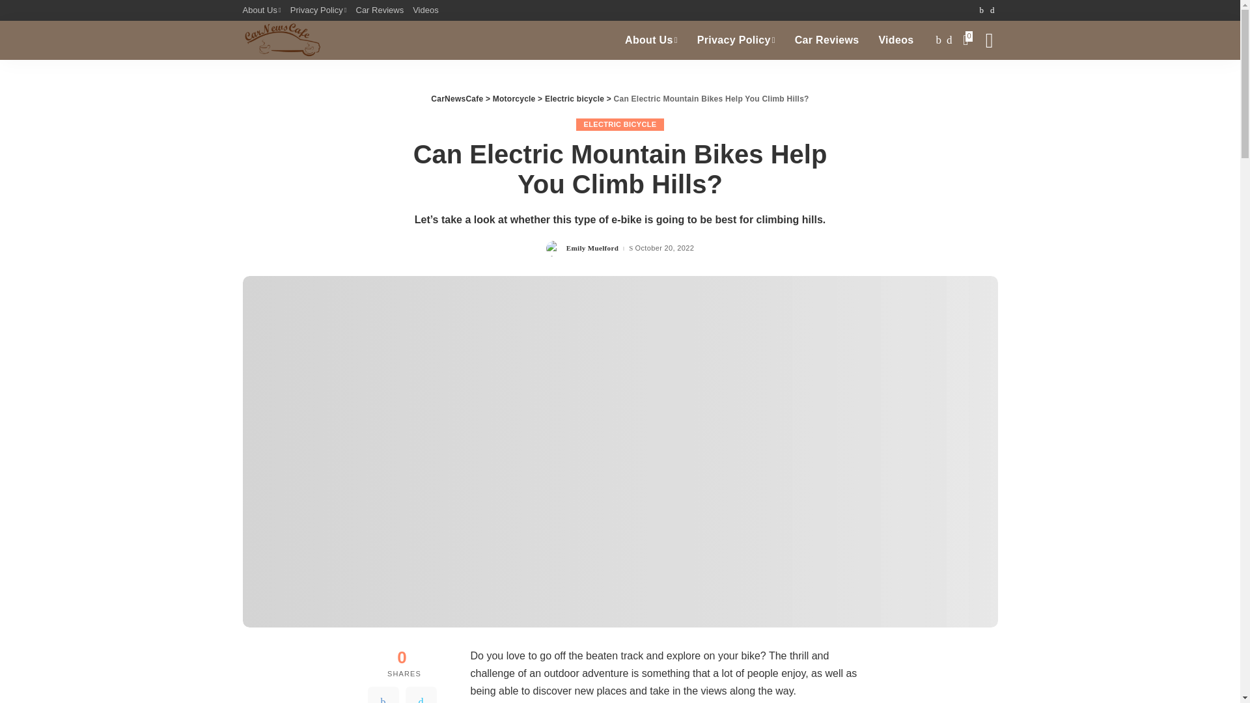 This screenshot has height=703, width=1250. I want to click on Facebook, so click(383, 695).